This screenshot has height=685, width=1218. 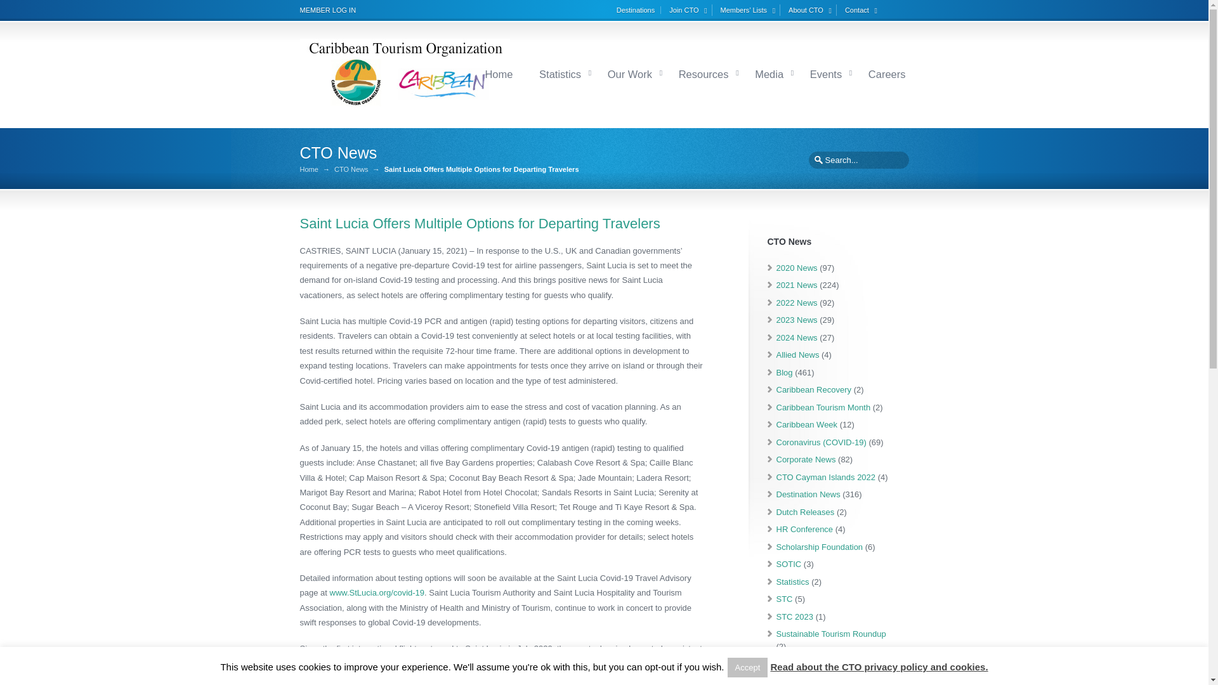 I want to click on Contact, so click(x=862, y=10).